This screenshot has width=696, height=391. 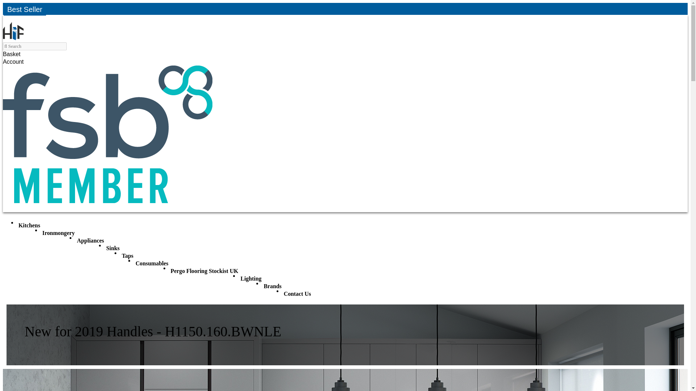 I want to click on Taps, so click(x=127, y=256).